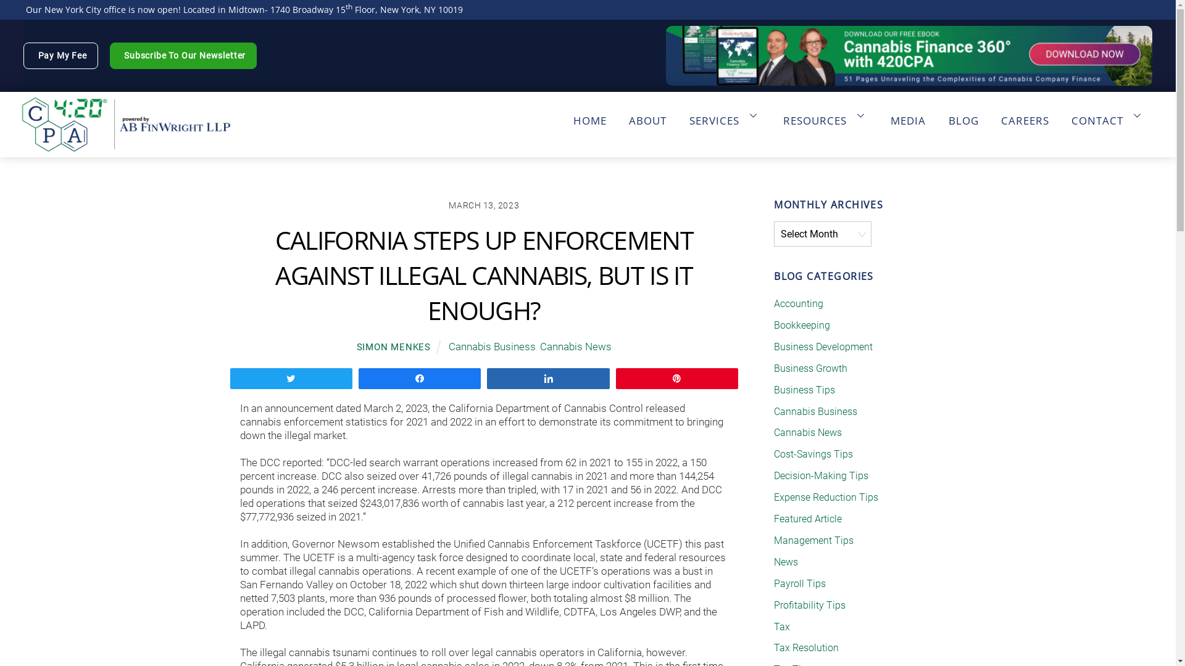  I want to click on 420CPA_Registered-min, so click(126, 124).